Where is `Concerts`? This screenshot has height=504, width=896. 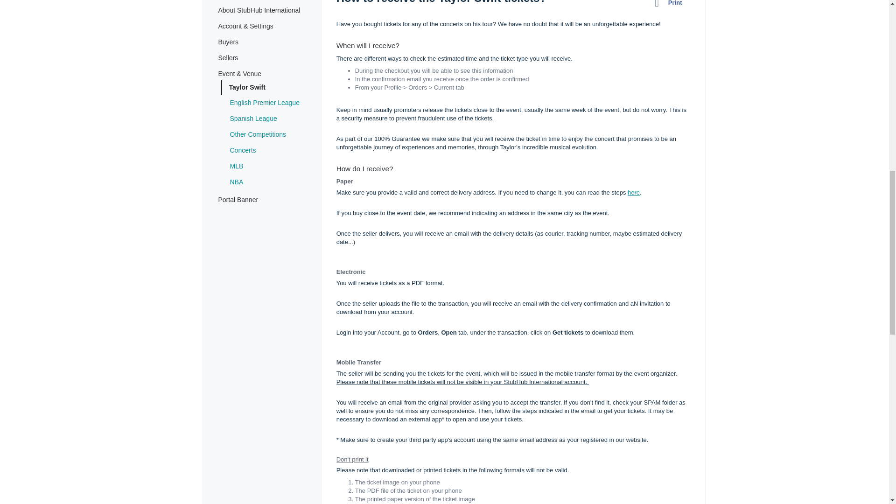 Concerts is located at coordinates (242, 150).